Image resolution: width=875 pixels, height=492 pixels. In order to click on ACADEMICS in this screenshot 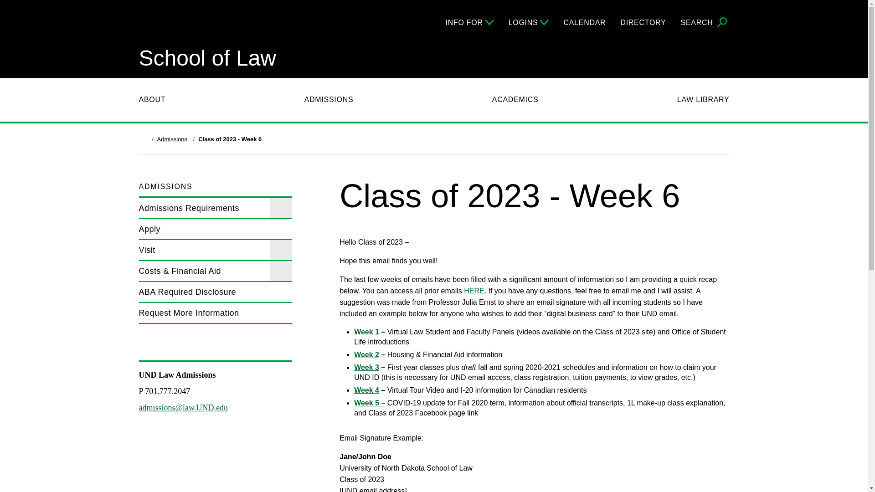, I will do `click(515, 100)`.